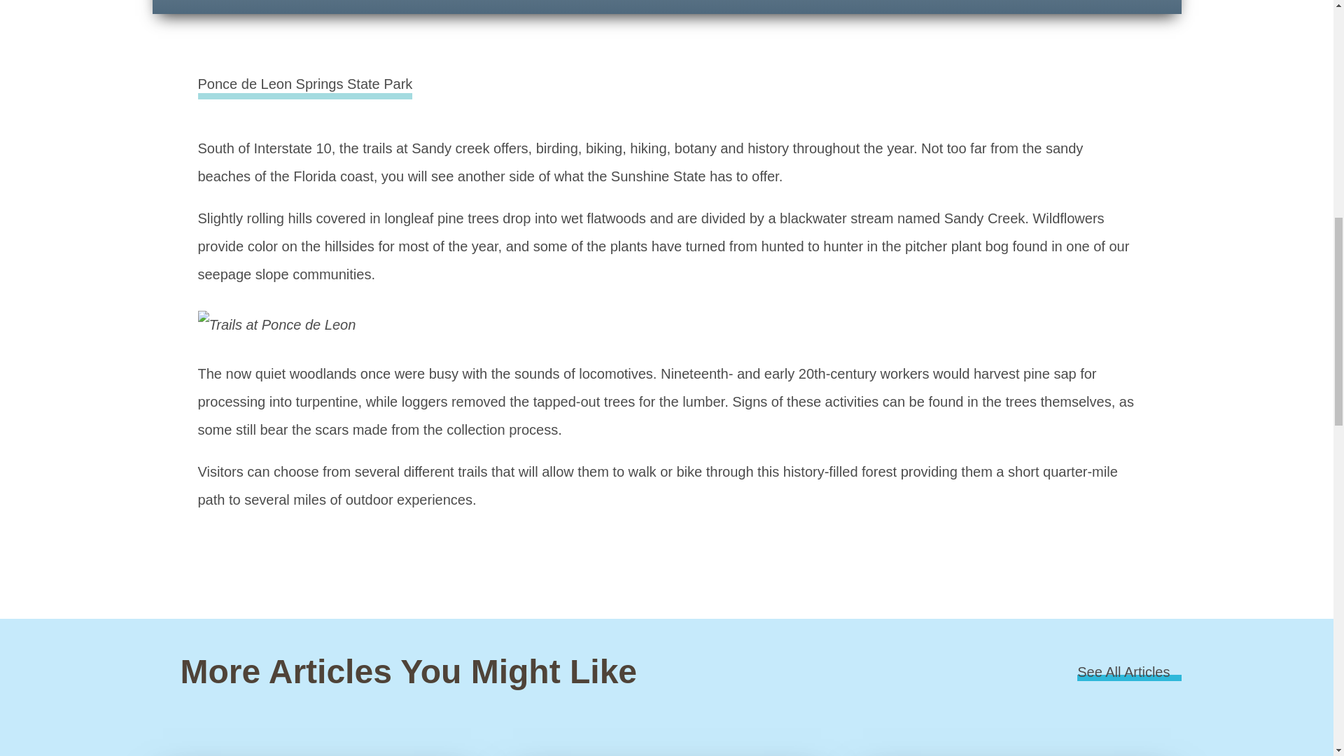 The height and width of the screenshot is (756, 1344). I want to click on See All Articles, so click(1129, 673).